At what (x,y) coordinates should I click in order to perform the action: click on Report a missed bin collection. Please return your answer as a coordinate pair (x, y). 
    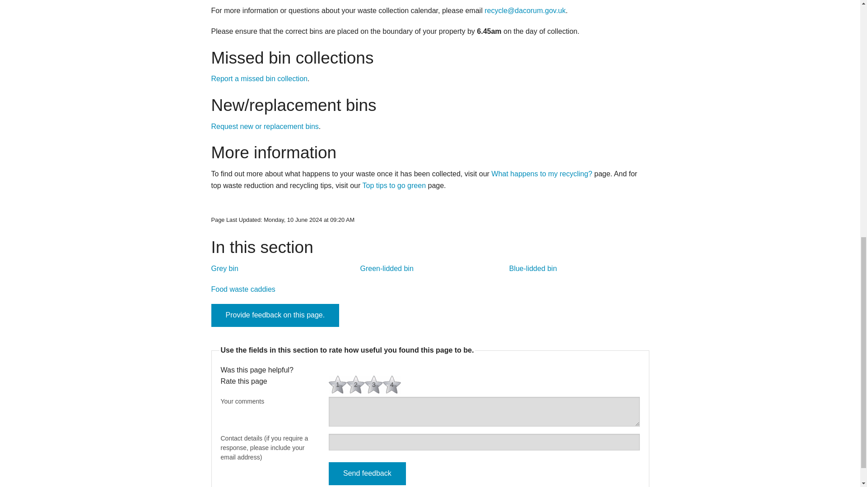
    Looking at the image, I should click on (259, 78).